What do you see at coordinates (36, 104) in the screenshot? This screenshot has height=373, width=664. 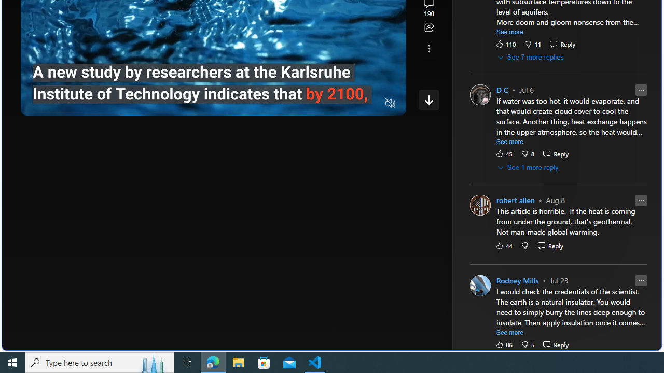 I see `Pause` at bounding box center [36, 104].